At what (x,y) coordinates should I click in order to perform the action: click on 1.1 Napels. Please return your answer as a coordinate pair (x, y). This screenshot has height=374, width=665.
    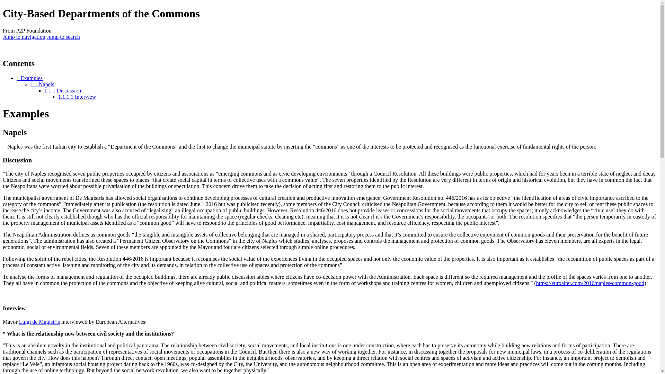
    Looking at the image, I should click on (42, 84).